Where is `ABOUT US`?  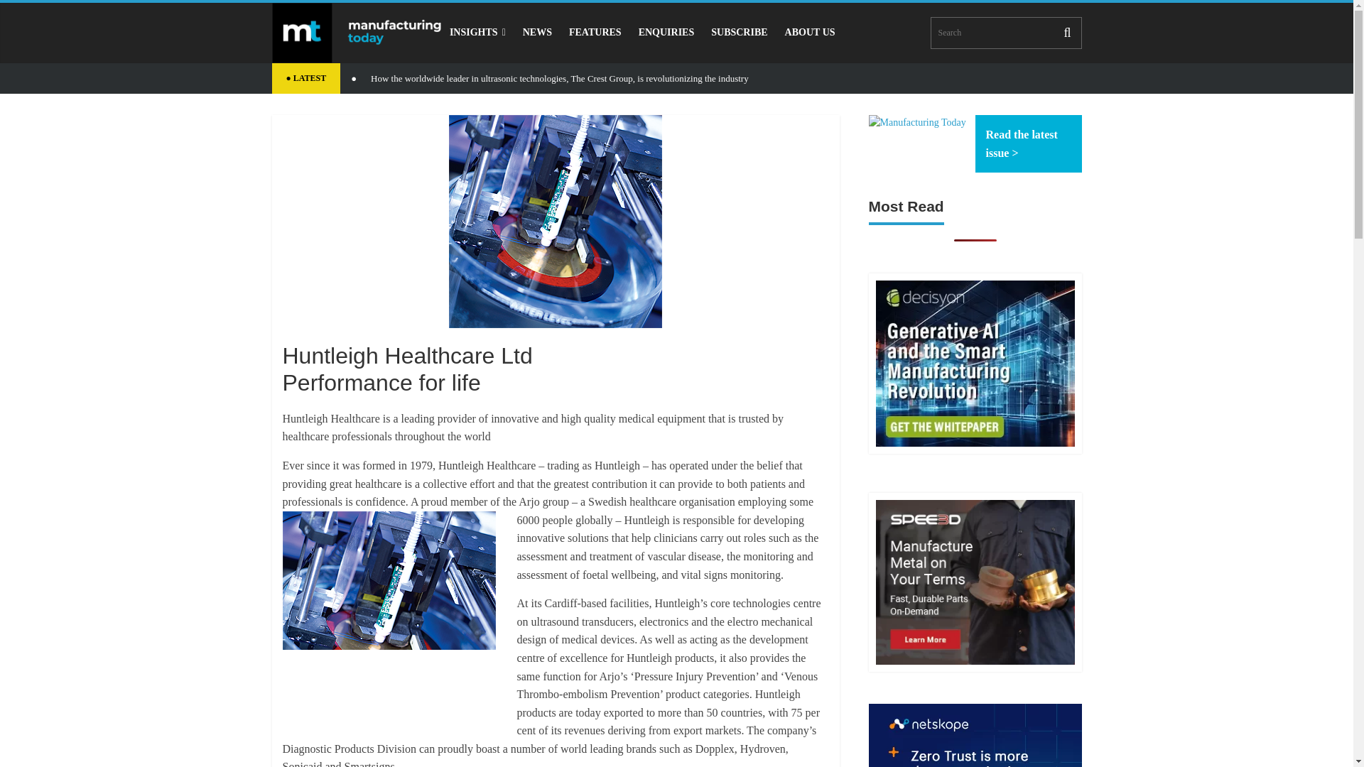
ABOUT US is located at coordinates (810, 32).